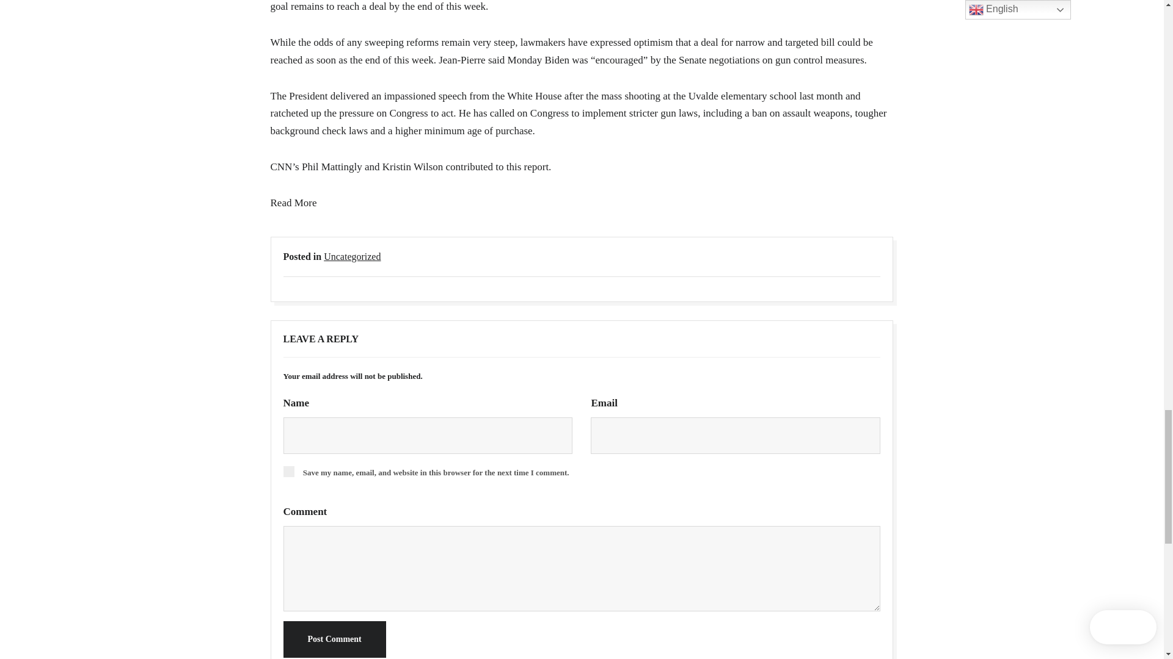 The height and width of the screenshot is (659, 1173). Describe the element at coordinates (288, 471) in the screenshot. I see `yes` at that location.